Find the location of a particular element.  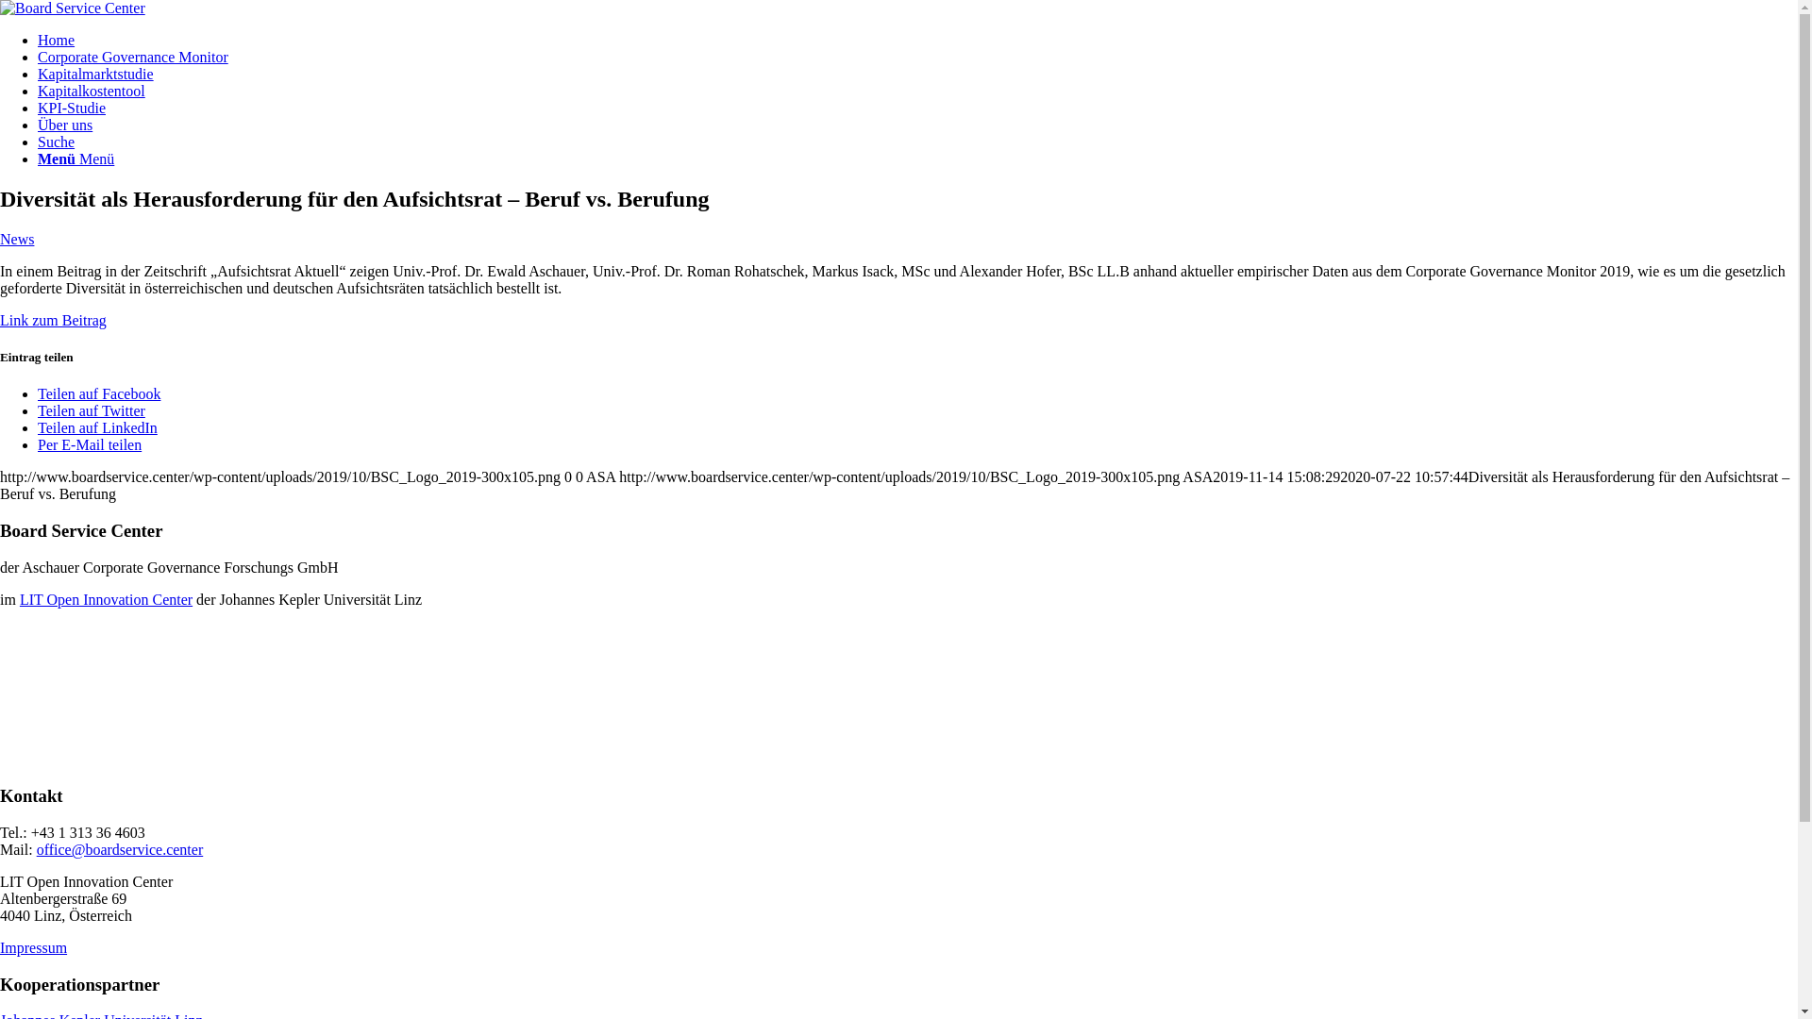

Teilen auf Facebook is located at coordinates (99, 394).